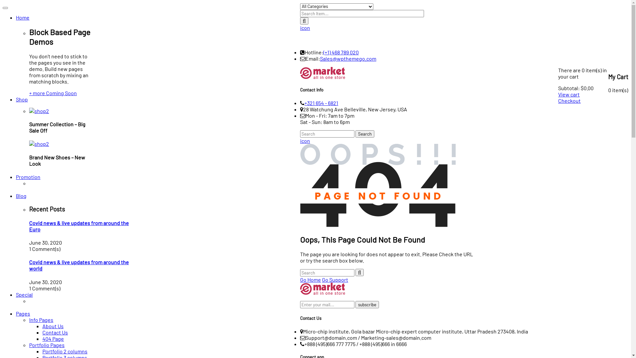 Image resolution: width=636 pixels, height=358 pixels. What do you see at coordinates (53, 339) in the screenshot?
I see `404 Page` at bounding box center [53, 339].